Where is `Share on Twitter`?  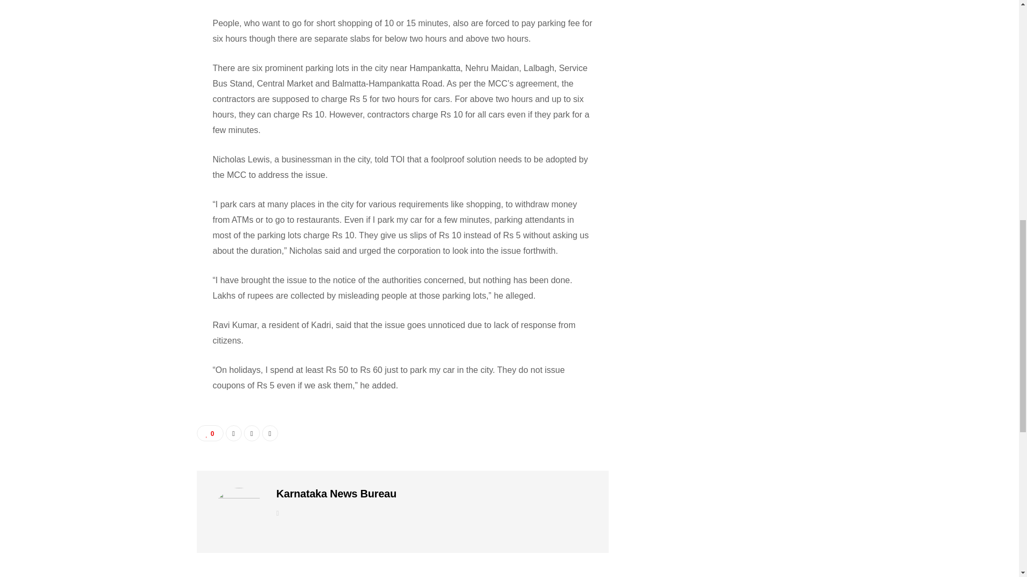 Share on Twitter is located at coordinates (251, 433).